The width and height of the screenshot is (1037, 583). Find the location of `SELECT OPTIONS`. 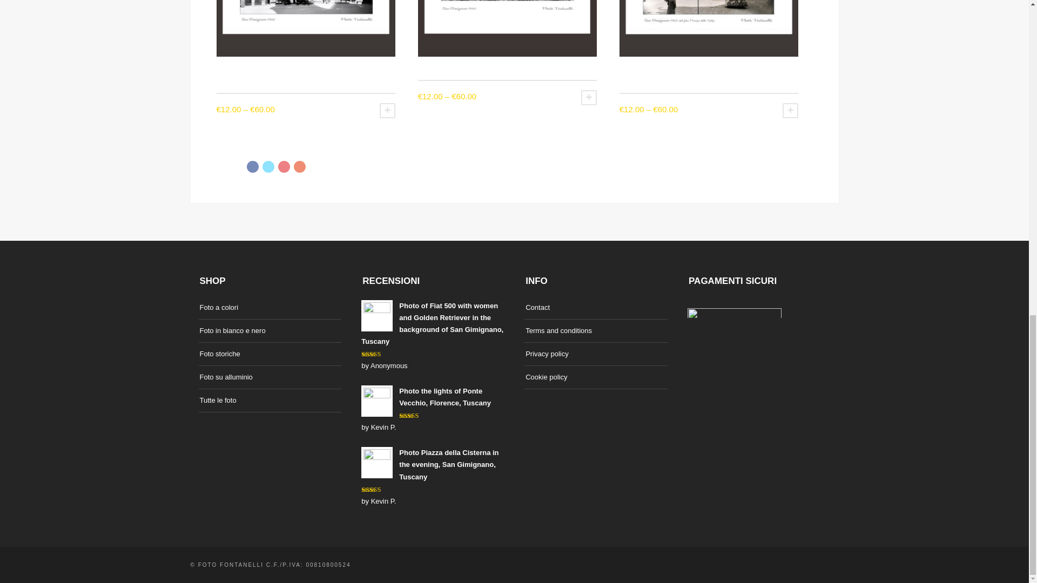

SELECT OPTIONS is located at coordinates (387, 111).